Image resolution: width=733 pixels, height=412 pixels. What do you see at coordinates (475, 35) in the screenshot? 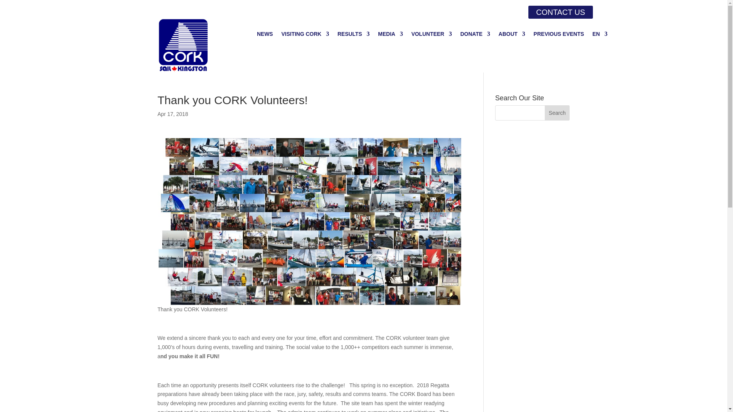
I see `DONATE` at bounding box center [475, 35].